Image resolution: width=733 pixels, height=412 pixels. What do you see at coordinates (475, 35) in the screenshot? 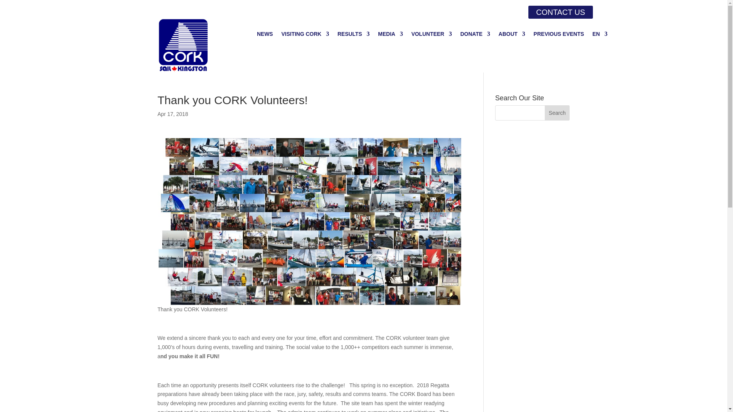
I see `DONATE` at bounding box center [475, 35].